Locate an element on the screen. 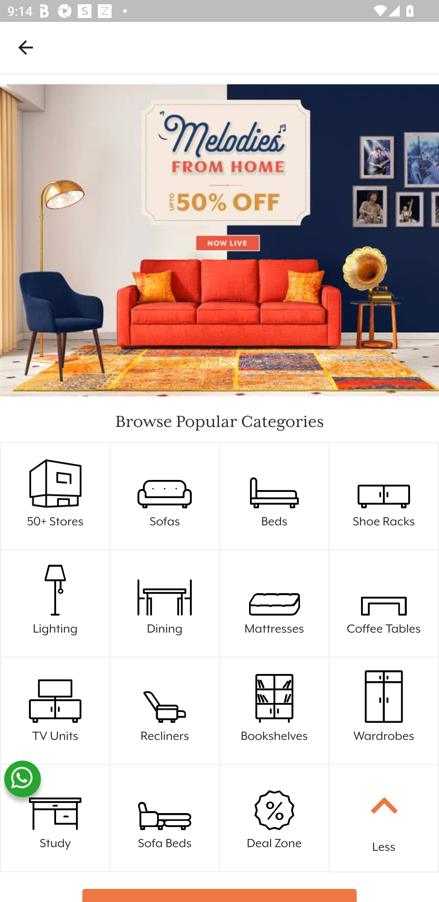 This screenshot has width=439, height=902. Study is located at coordinates (55, 818).